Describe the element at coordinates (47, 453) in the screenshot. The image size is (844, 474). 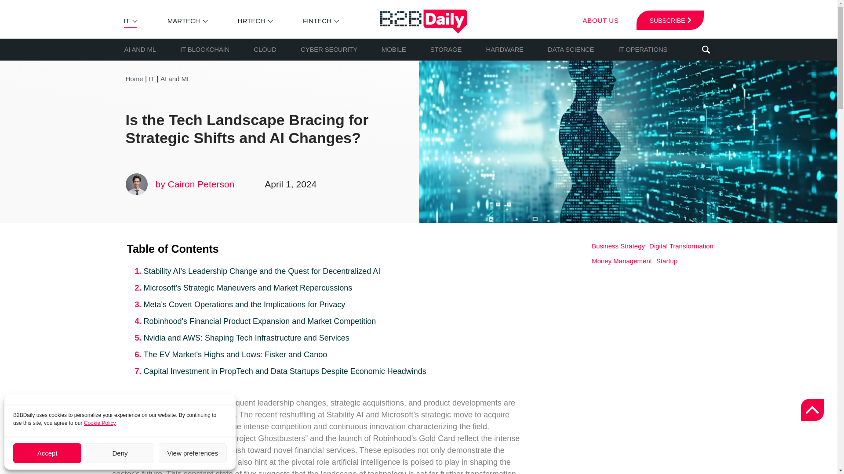
I see `Accept` at that location.